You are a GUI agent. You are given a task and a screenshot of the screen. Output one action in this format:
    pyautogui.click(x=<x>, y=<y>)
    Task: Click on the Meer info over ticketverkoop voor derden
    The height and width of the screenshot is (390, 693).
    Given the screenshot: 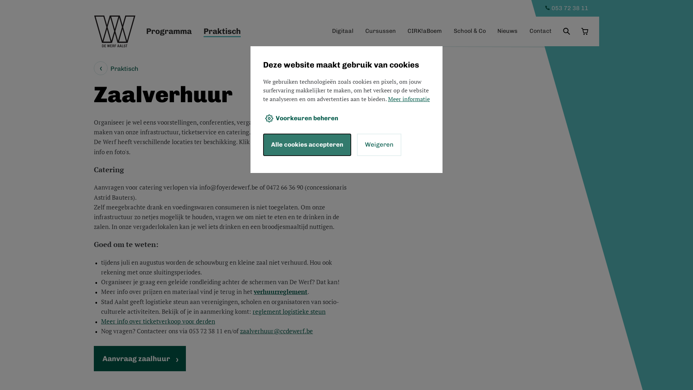 What is the action you would take?
    pyautogui.click(x=158, y=321)
    